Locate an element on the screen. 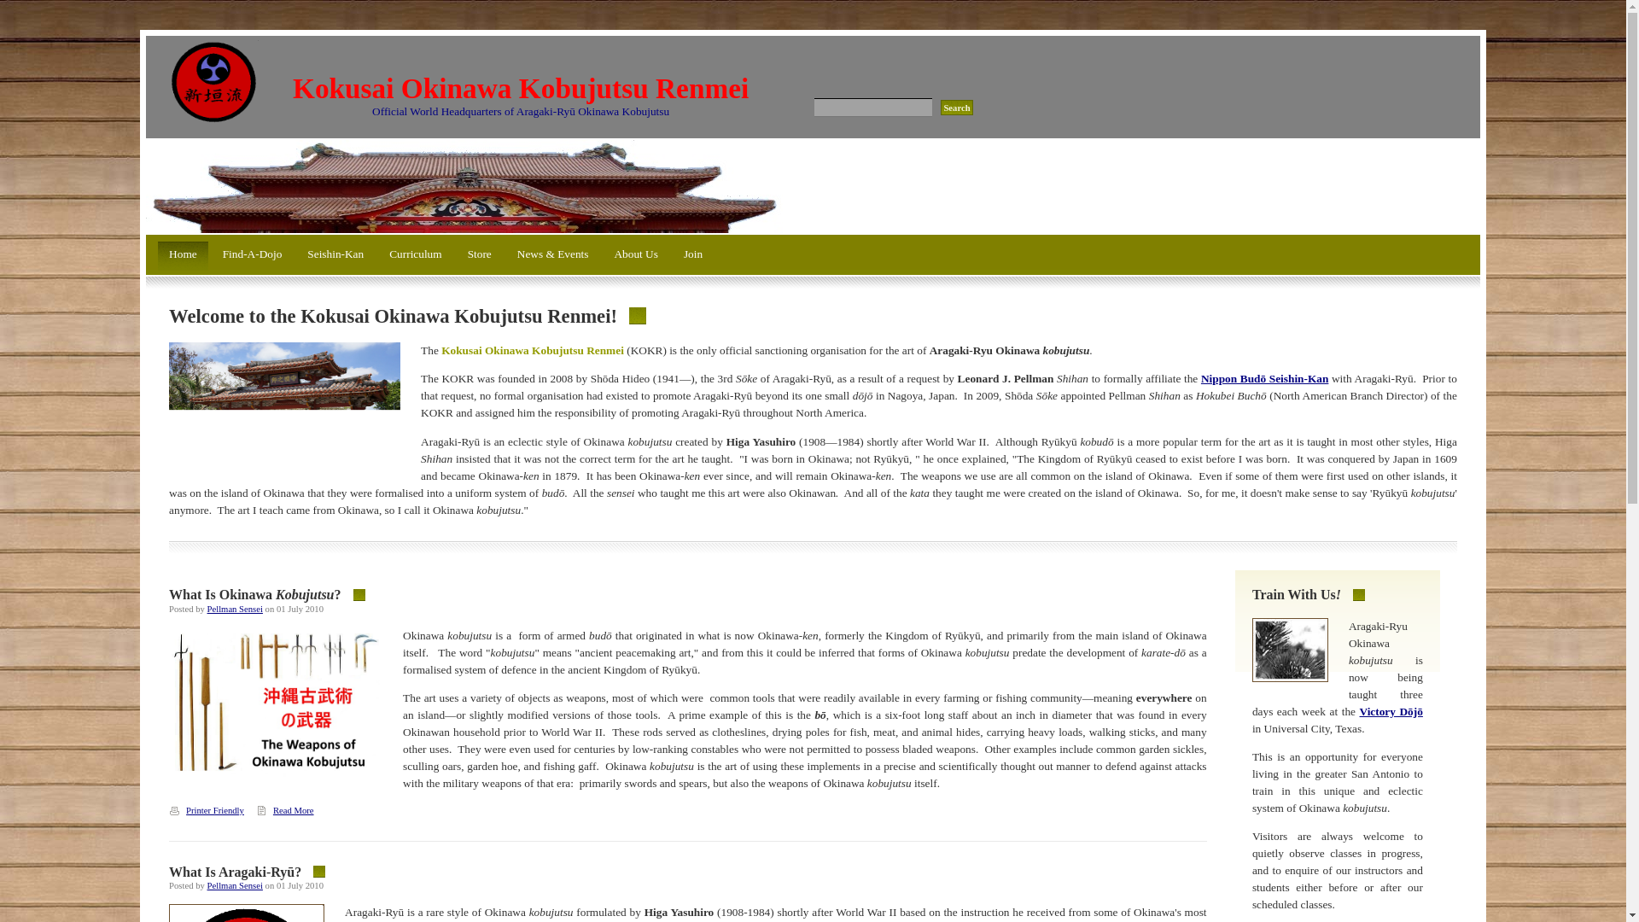  Find-A-Dojo is located at coordinates (252, 256).